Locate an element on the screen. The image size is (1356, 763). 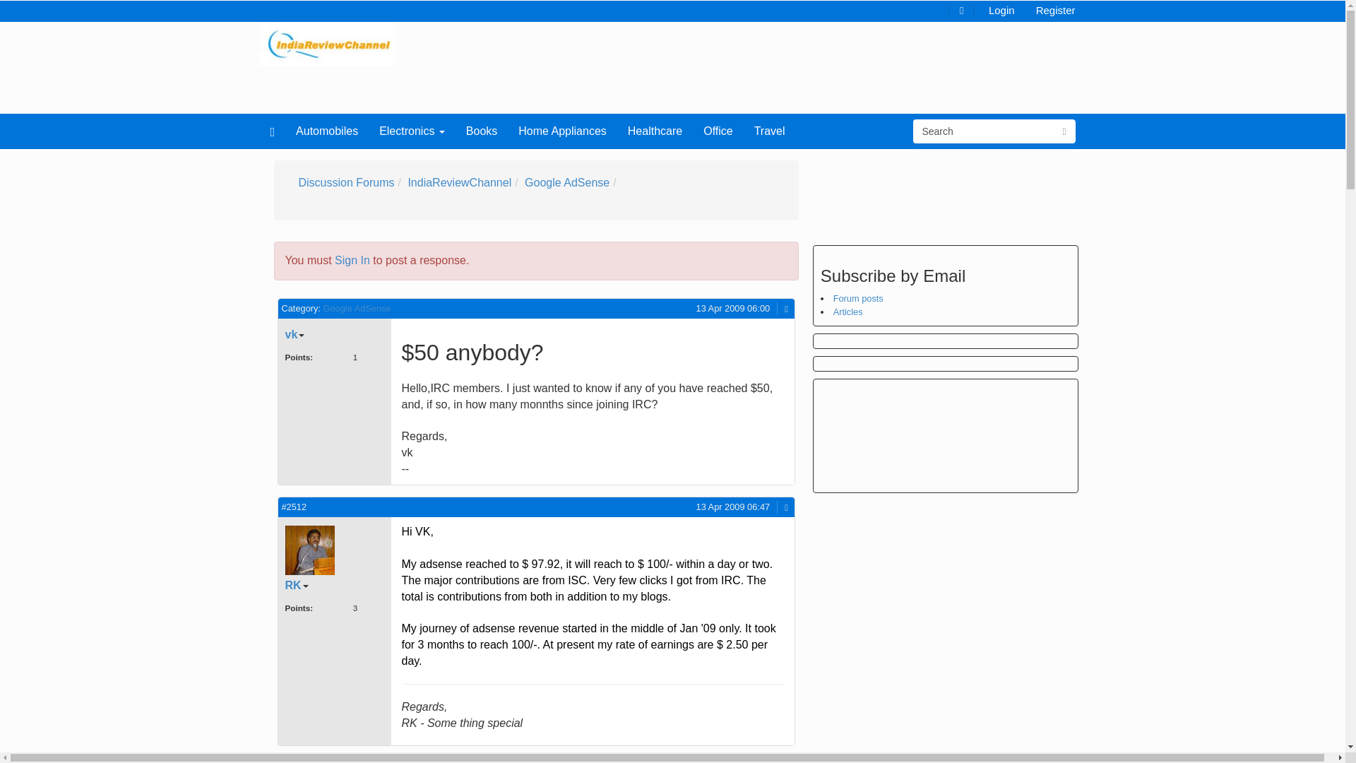
Google AdSense is located at coordinates (357, 308).